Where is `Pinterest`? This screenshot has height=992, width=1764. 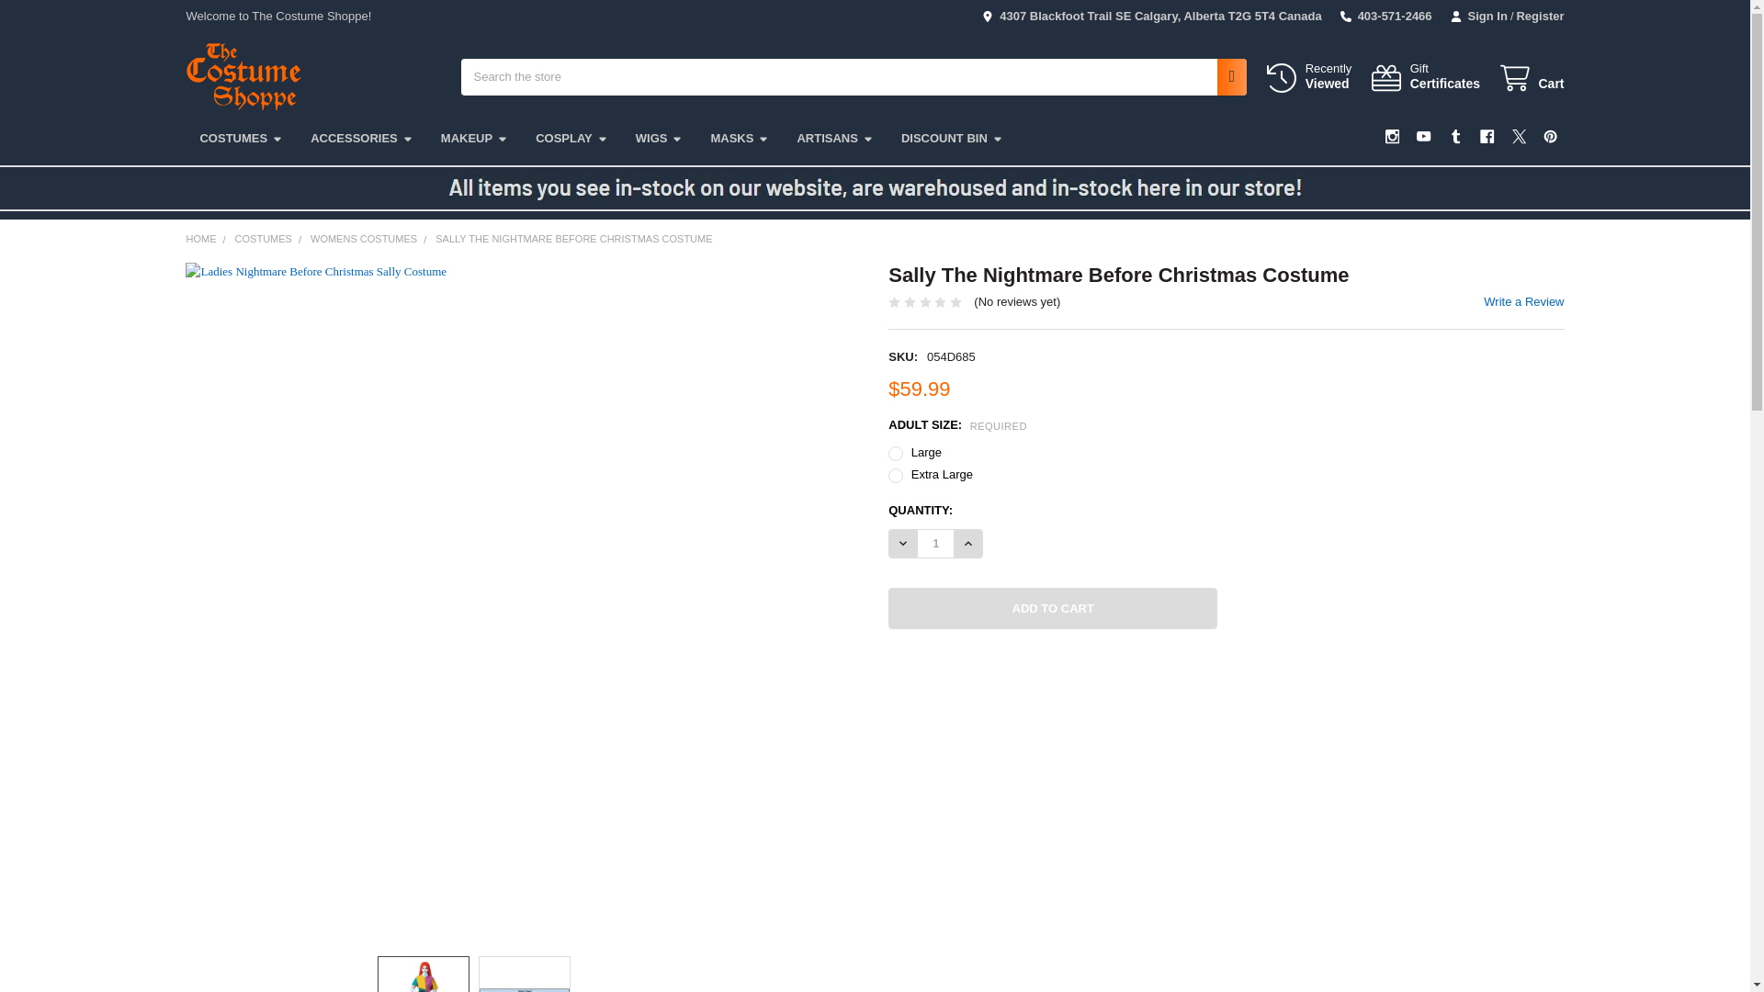
Pinterest is located at coordinates (1549, 136).